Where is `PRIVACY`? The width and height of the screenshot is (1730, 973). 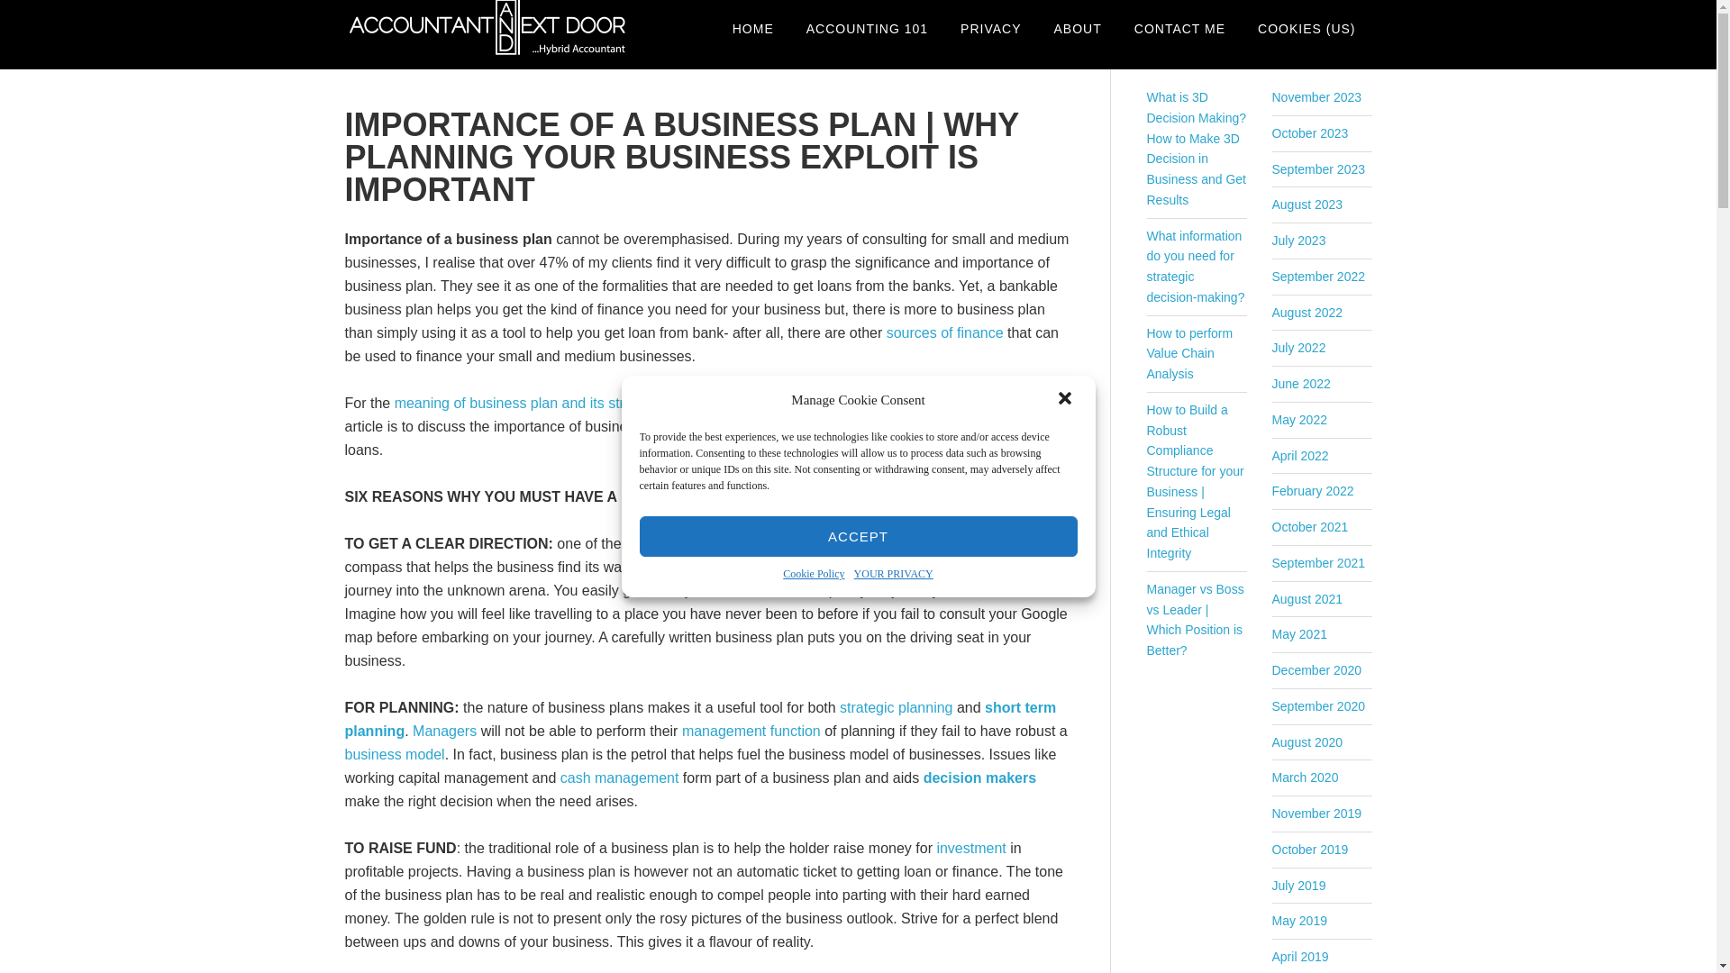 PRIVACY is located at coordinates (990, 29).